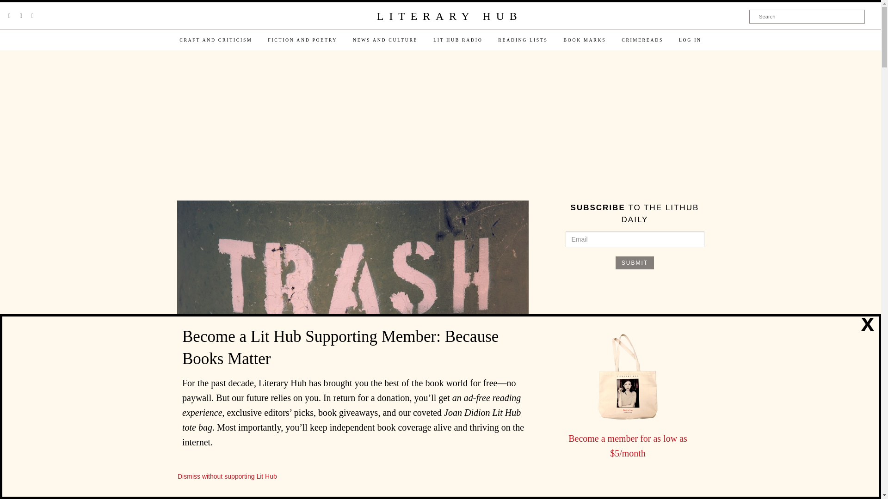 The image size is (888, 499). I want to click on LITERARY HUB, so click(449, 17).